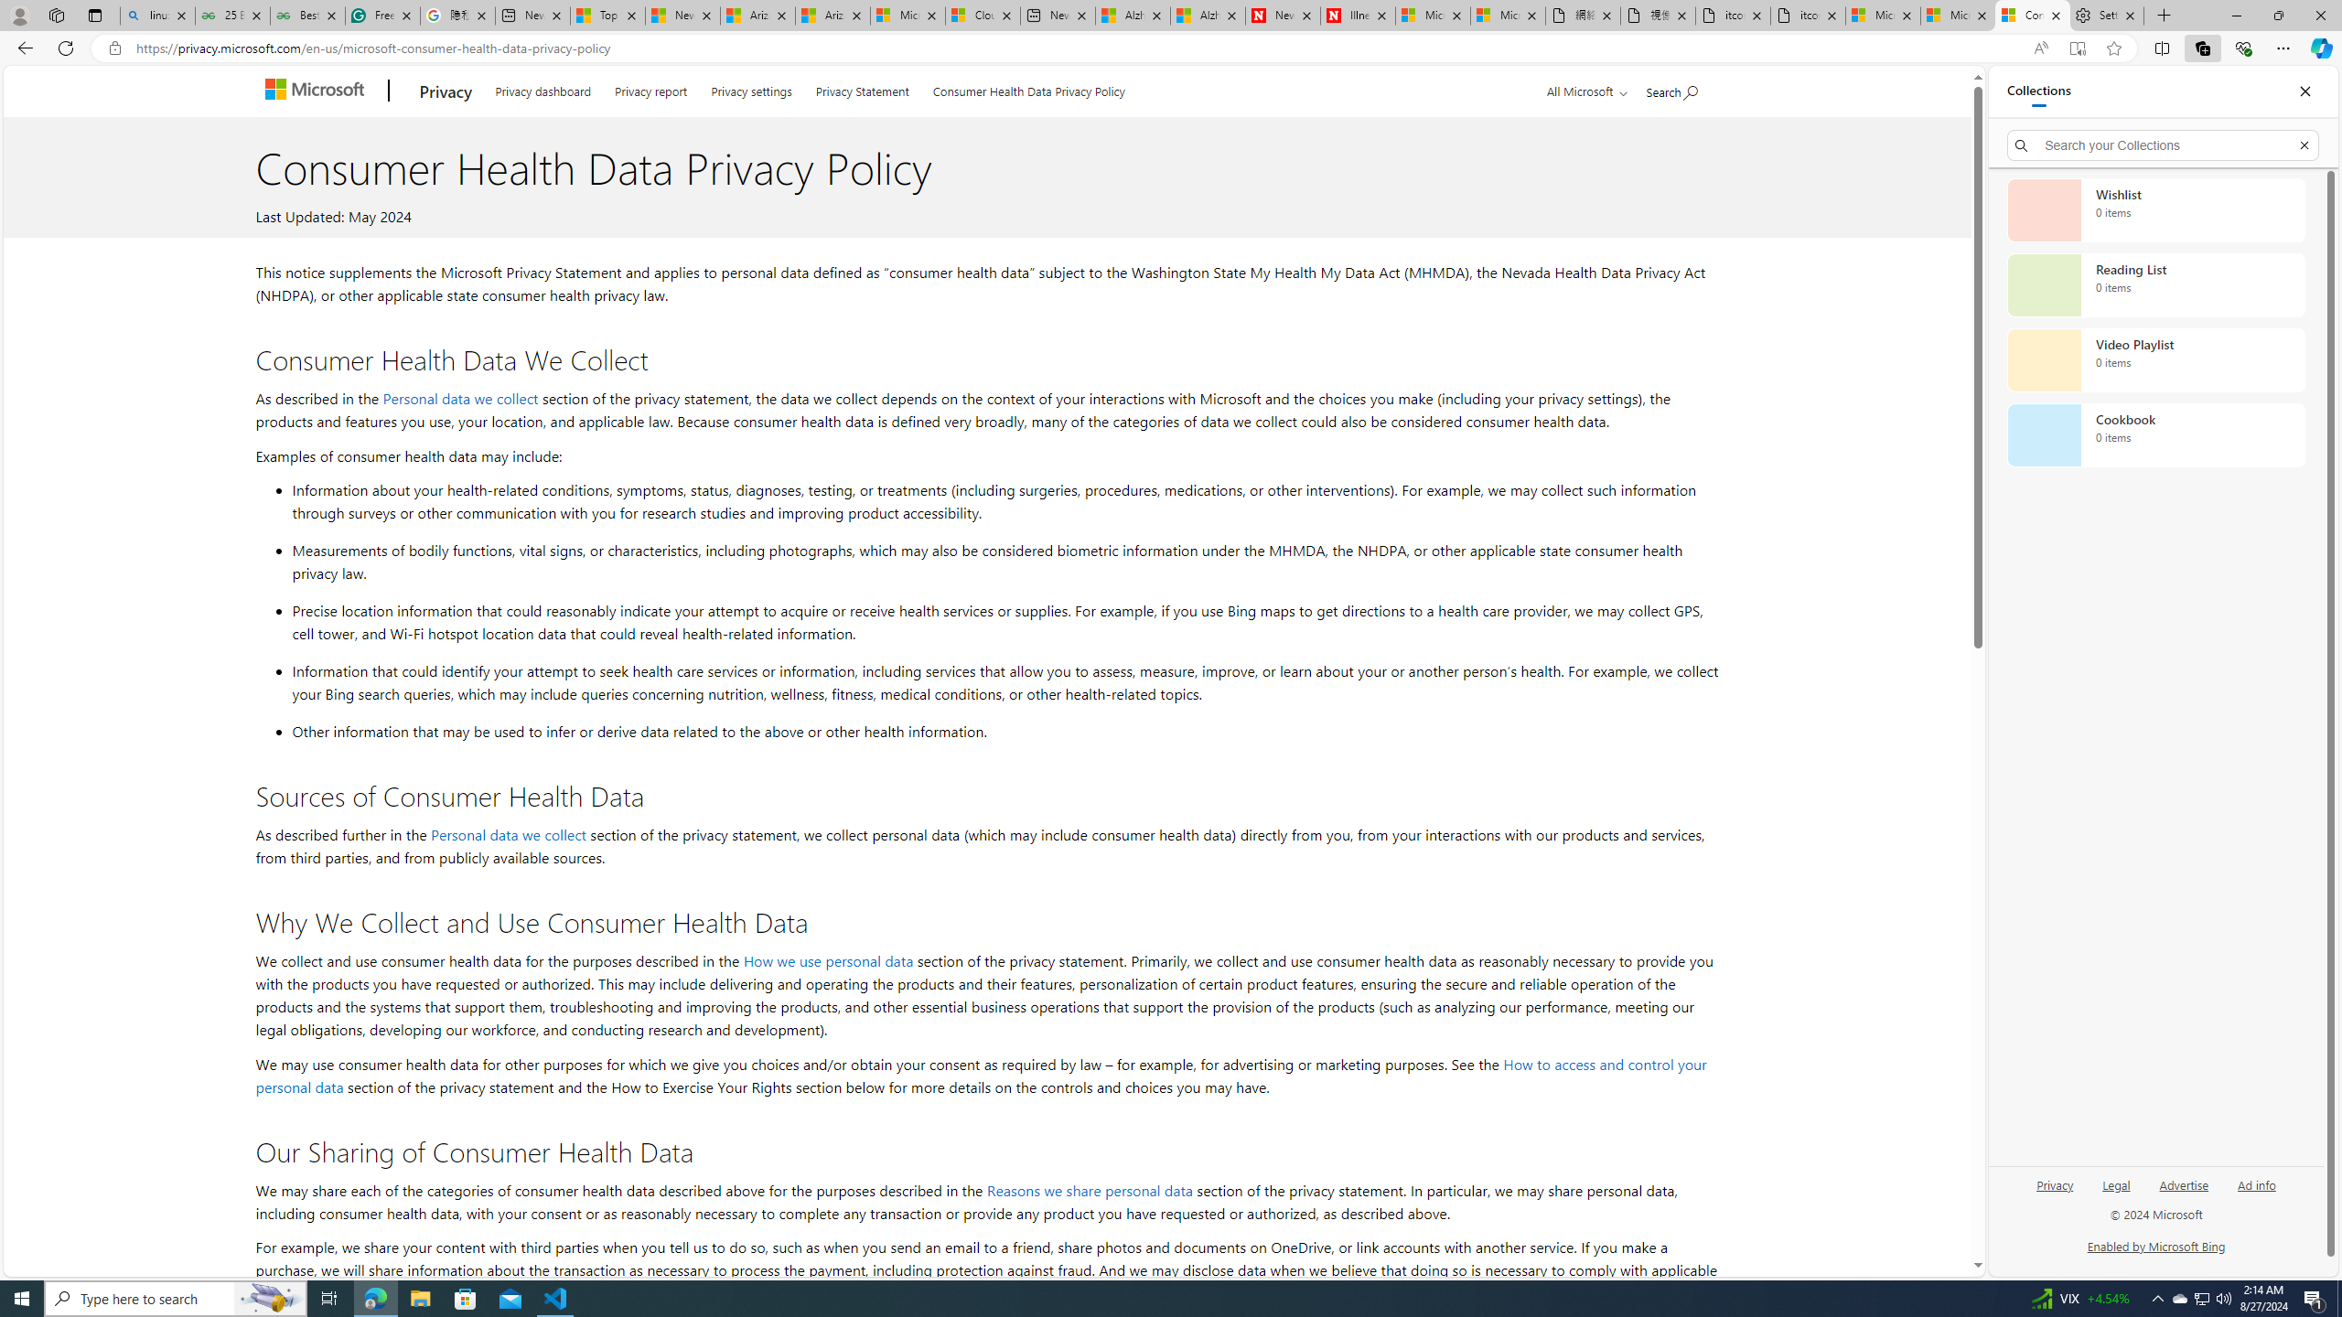 The height and width of the screenshot is (1317, 2342). What do you see at coordinates (752, 88) in the screenshot?
I see `Privacy settings` at bounding box center [752, 88].